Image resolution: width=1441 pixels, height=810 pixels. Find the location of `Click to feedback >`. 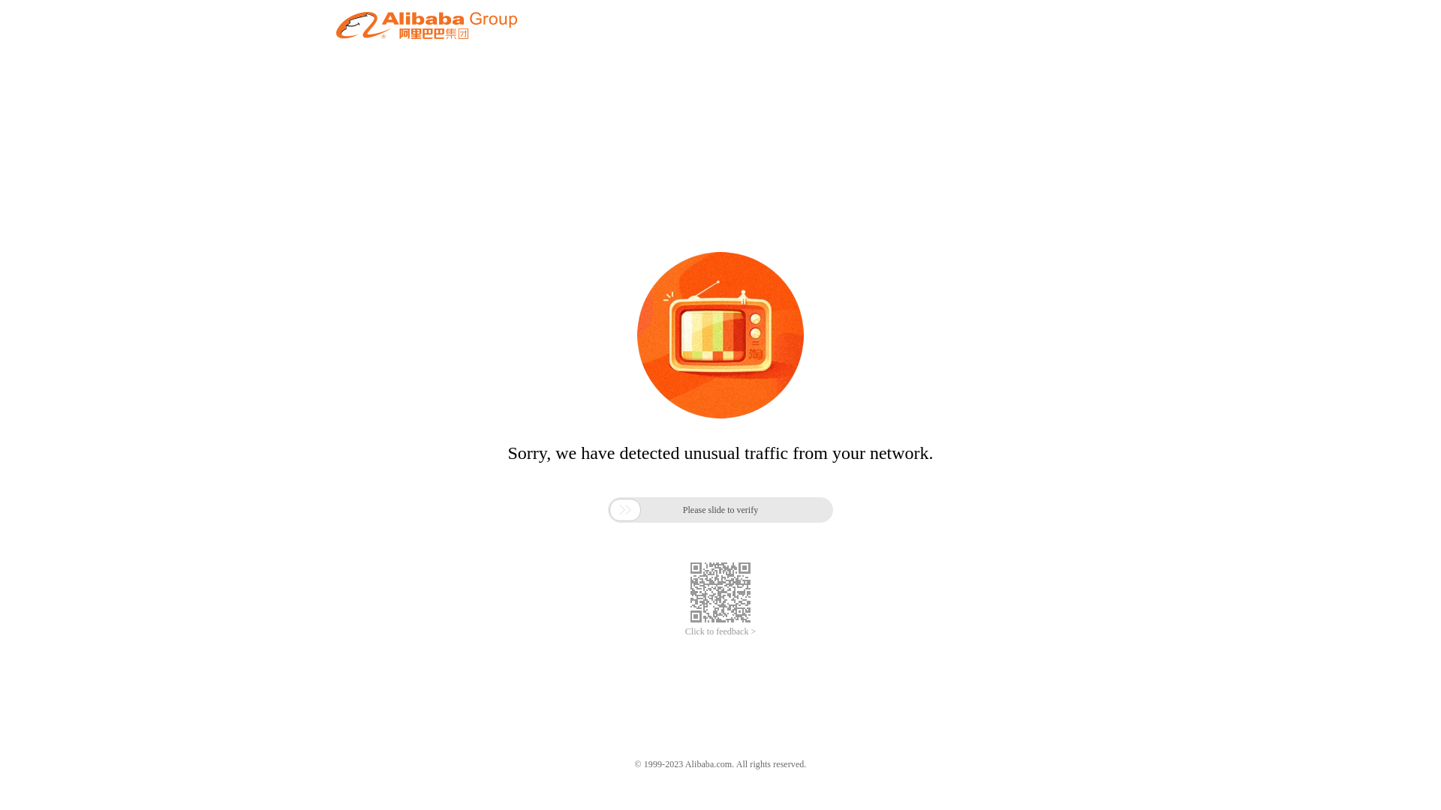

Click to feedback > is located at coordinates (720, 631).